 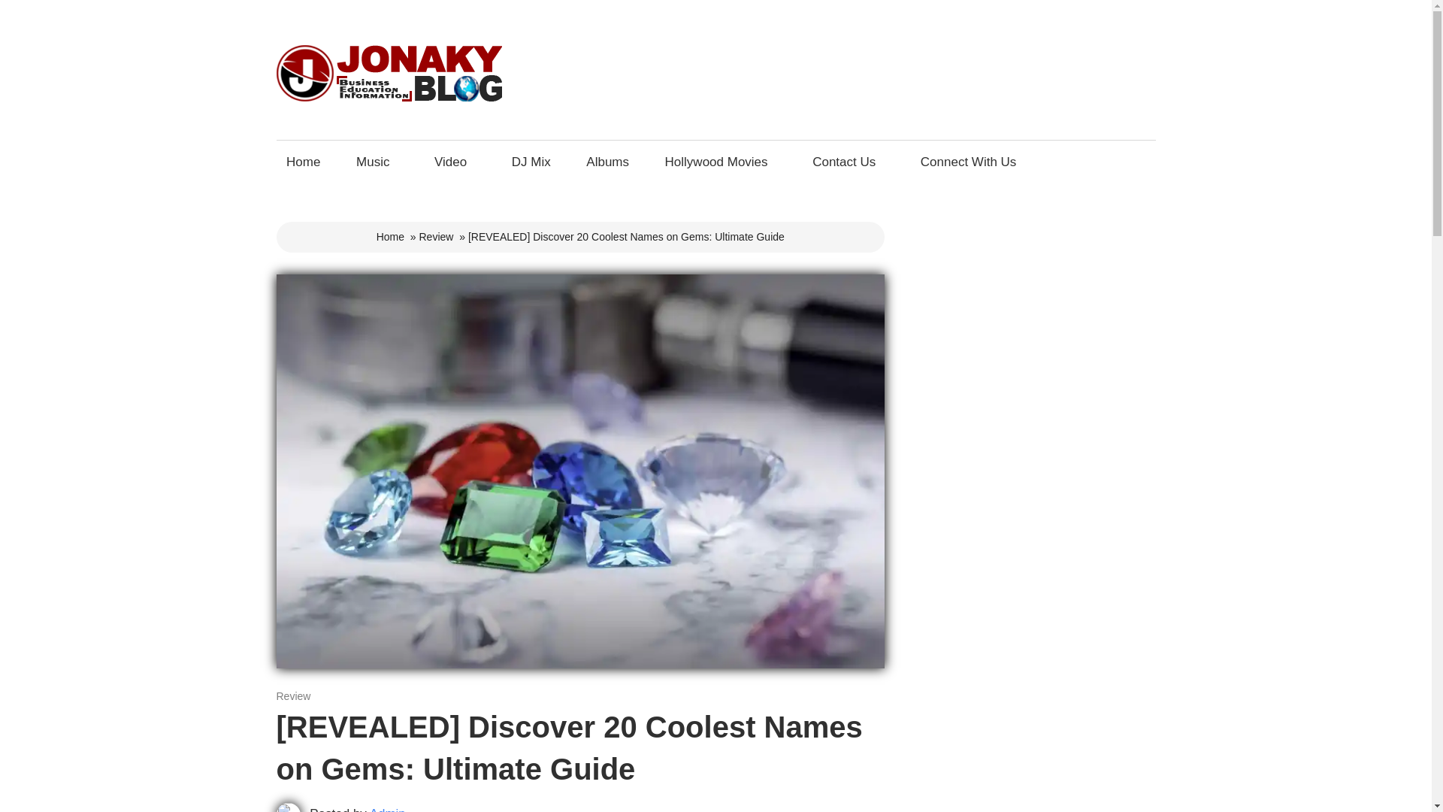 I want to click on Hollywood Movies, so click(x=720, y=162).